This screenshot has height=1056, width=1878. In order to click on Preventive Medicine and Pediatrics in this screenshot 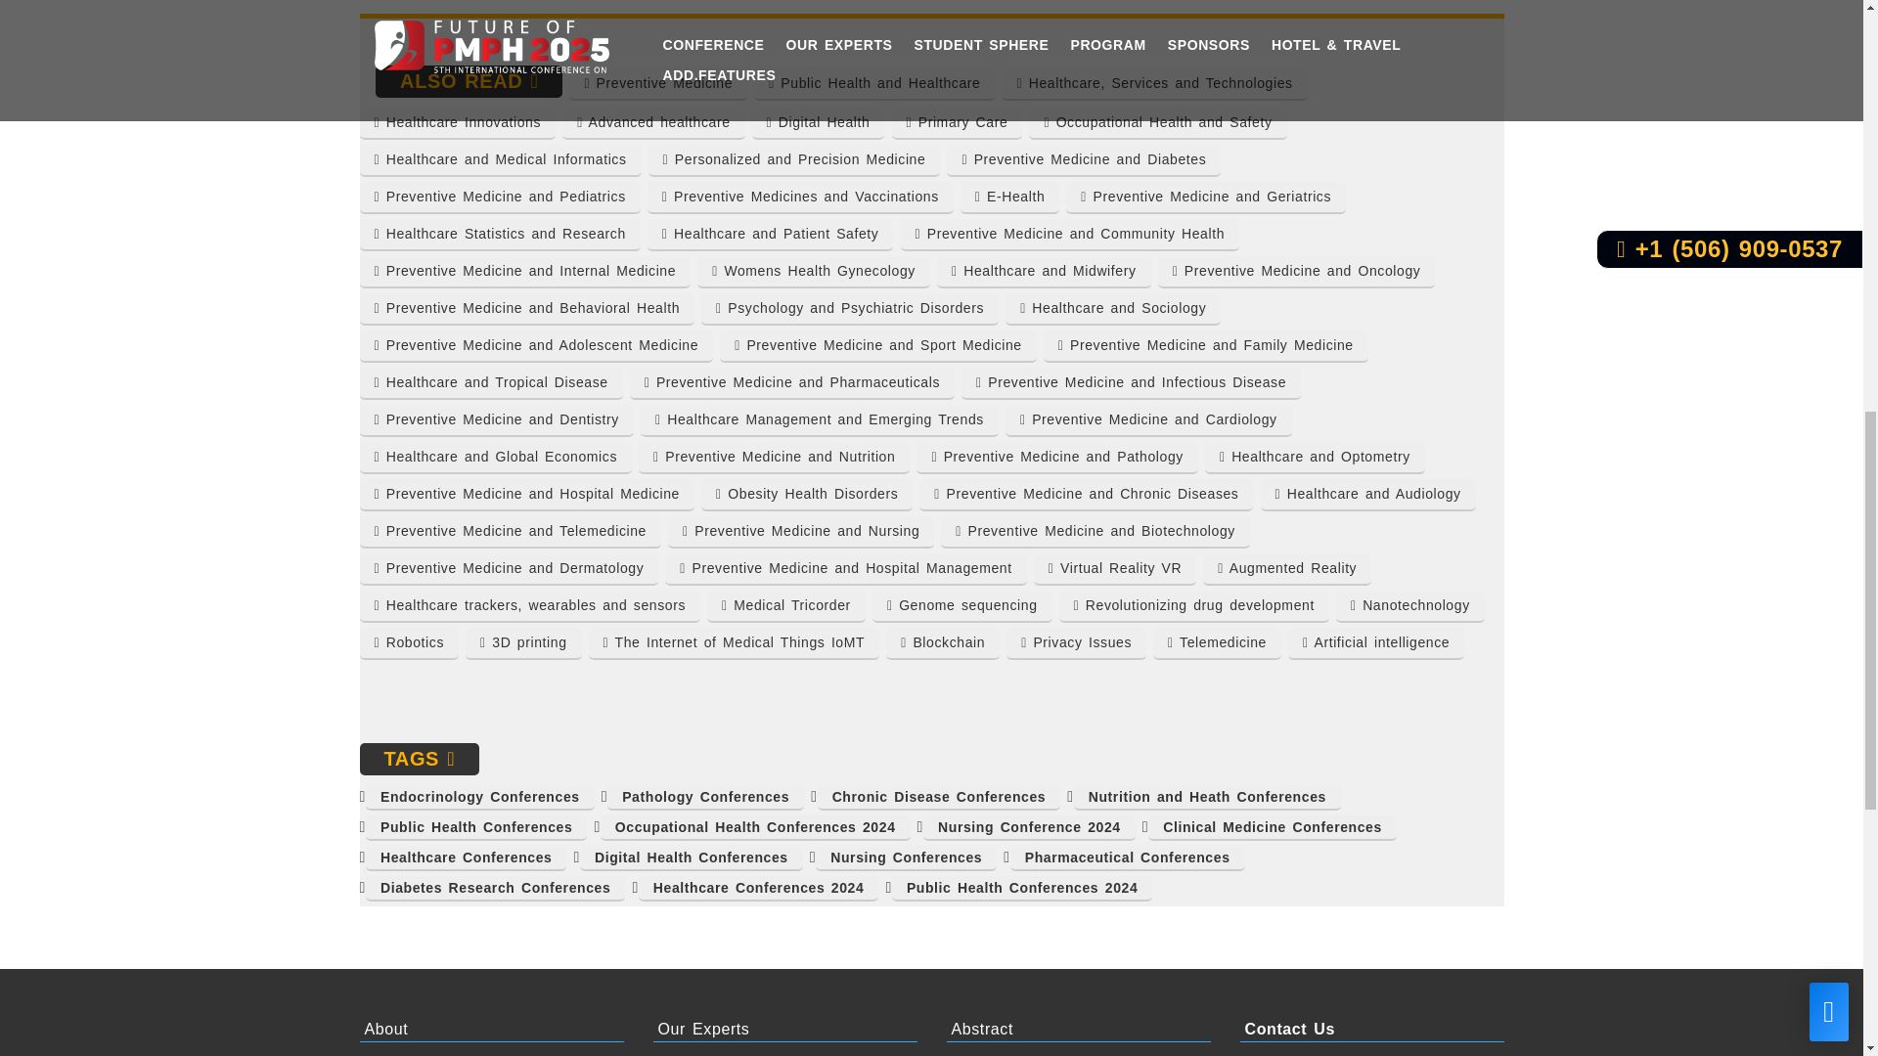, I will do `click(500, 198)`.